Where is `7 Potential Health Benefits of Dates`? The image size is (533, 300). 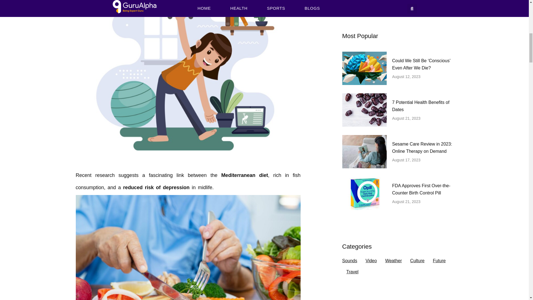 7 Potential Health Benefits of Dates is located at coordinates (420, 106).